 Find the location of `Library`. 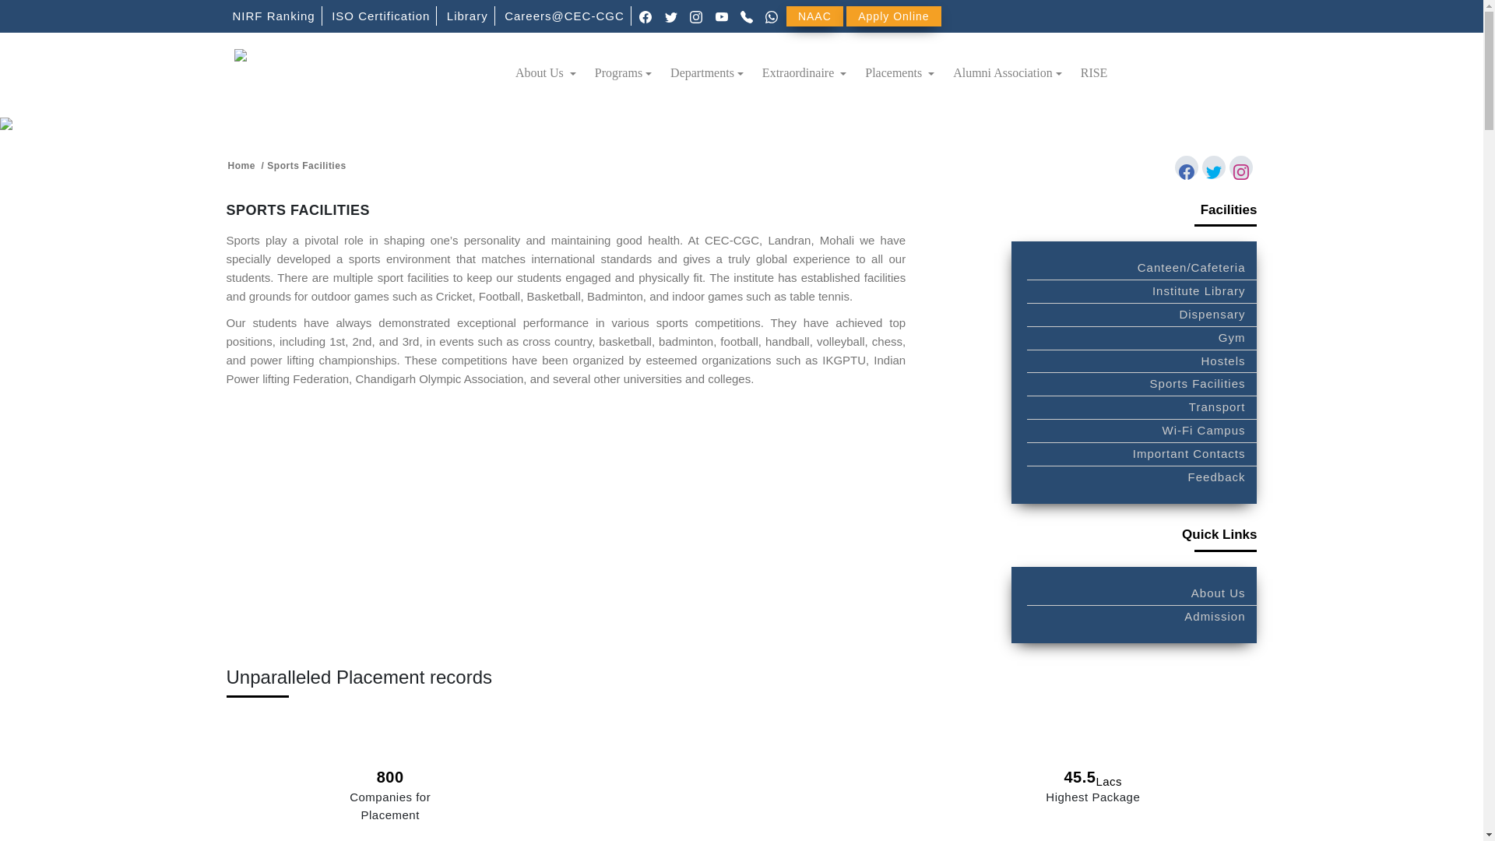

Library is located at coordinates (467, 16).